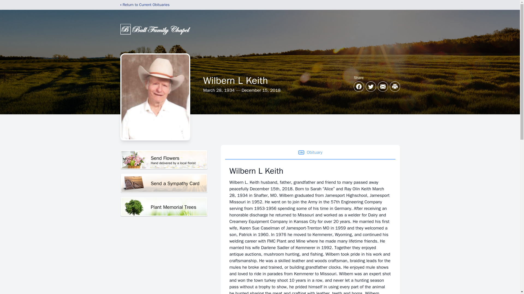 Image resolution: width=524 pixels, height=294 pixels. What do you see at coordinates (310, 152) in the screenshot?
I see `Obituary` at bounding box center [310, 152].